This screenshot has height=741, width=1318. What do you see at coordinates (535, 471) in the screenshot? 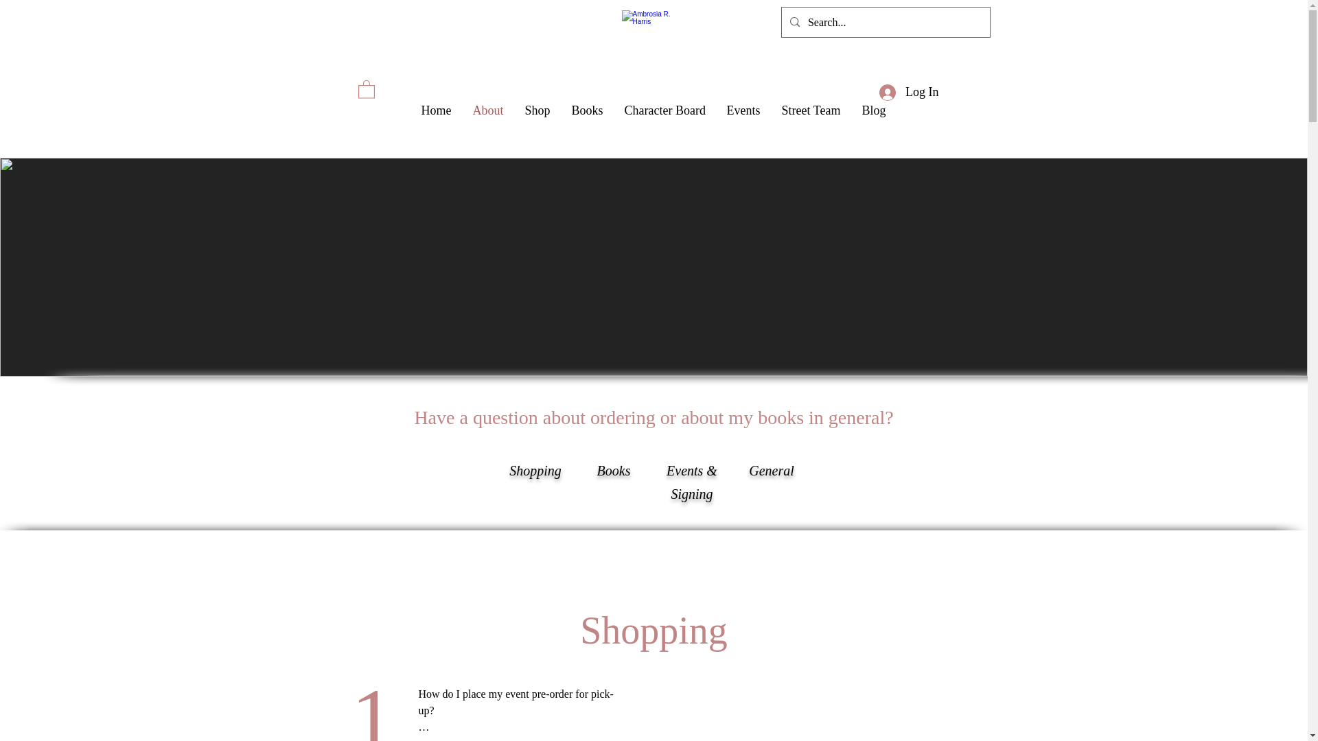
I see `Shopping` at bounding box center [535, 471].